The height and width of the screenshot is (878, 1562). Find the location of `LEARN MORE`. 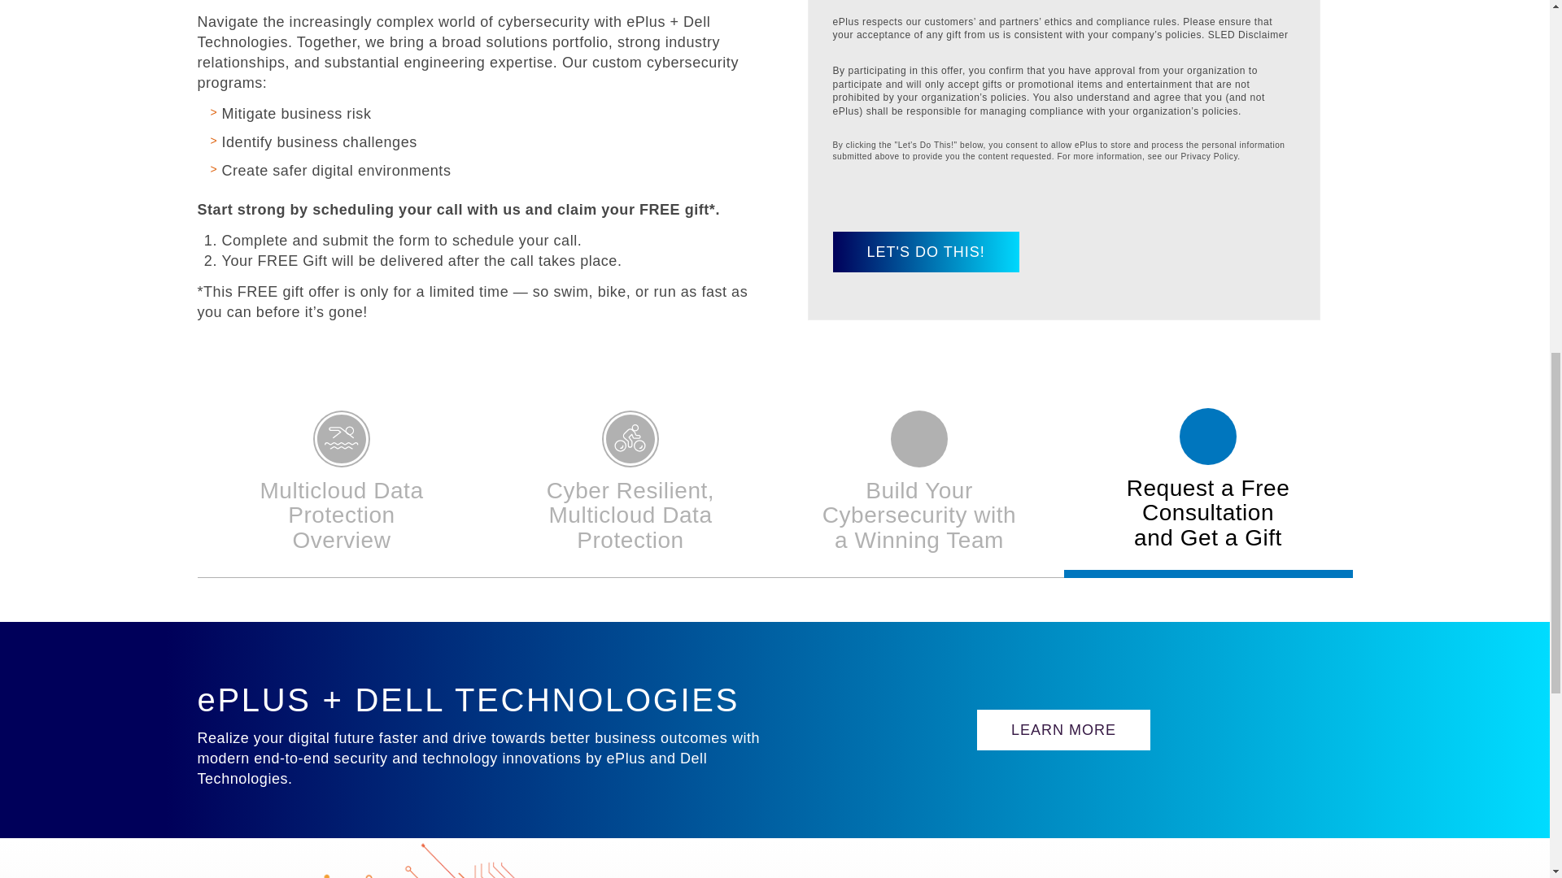

LEARN MORE is located at coordinates (1063, 730).